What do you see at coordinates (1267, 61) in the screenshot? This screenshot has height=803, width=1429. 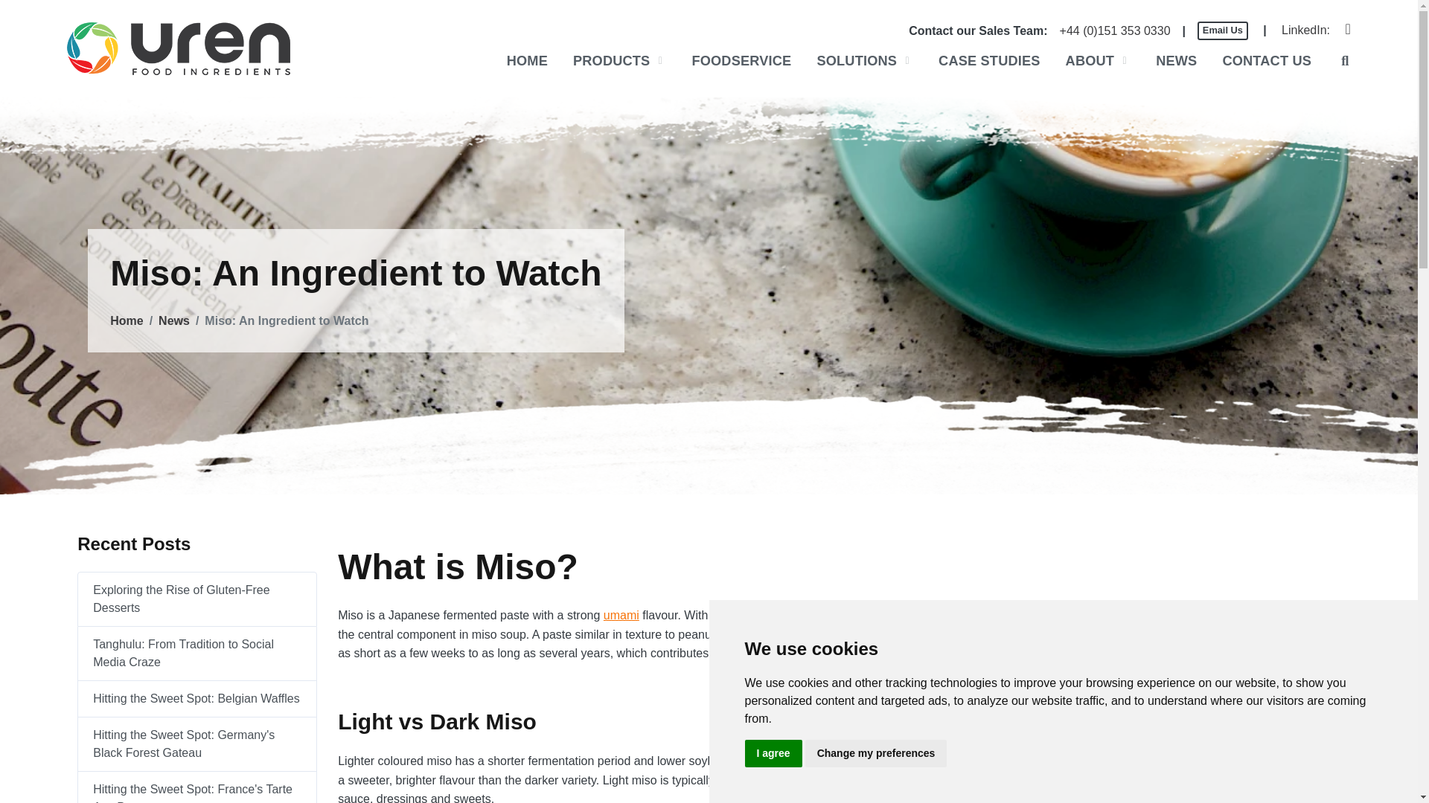 I see `CONTACT US` at bounding box center [1267, 61].